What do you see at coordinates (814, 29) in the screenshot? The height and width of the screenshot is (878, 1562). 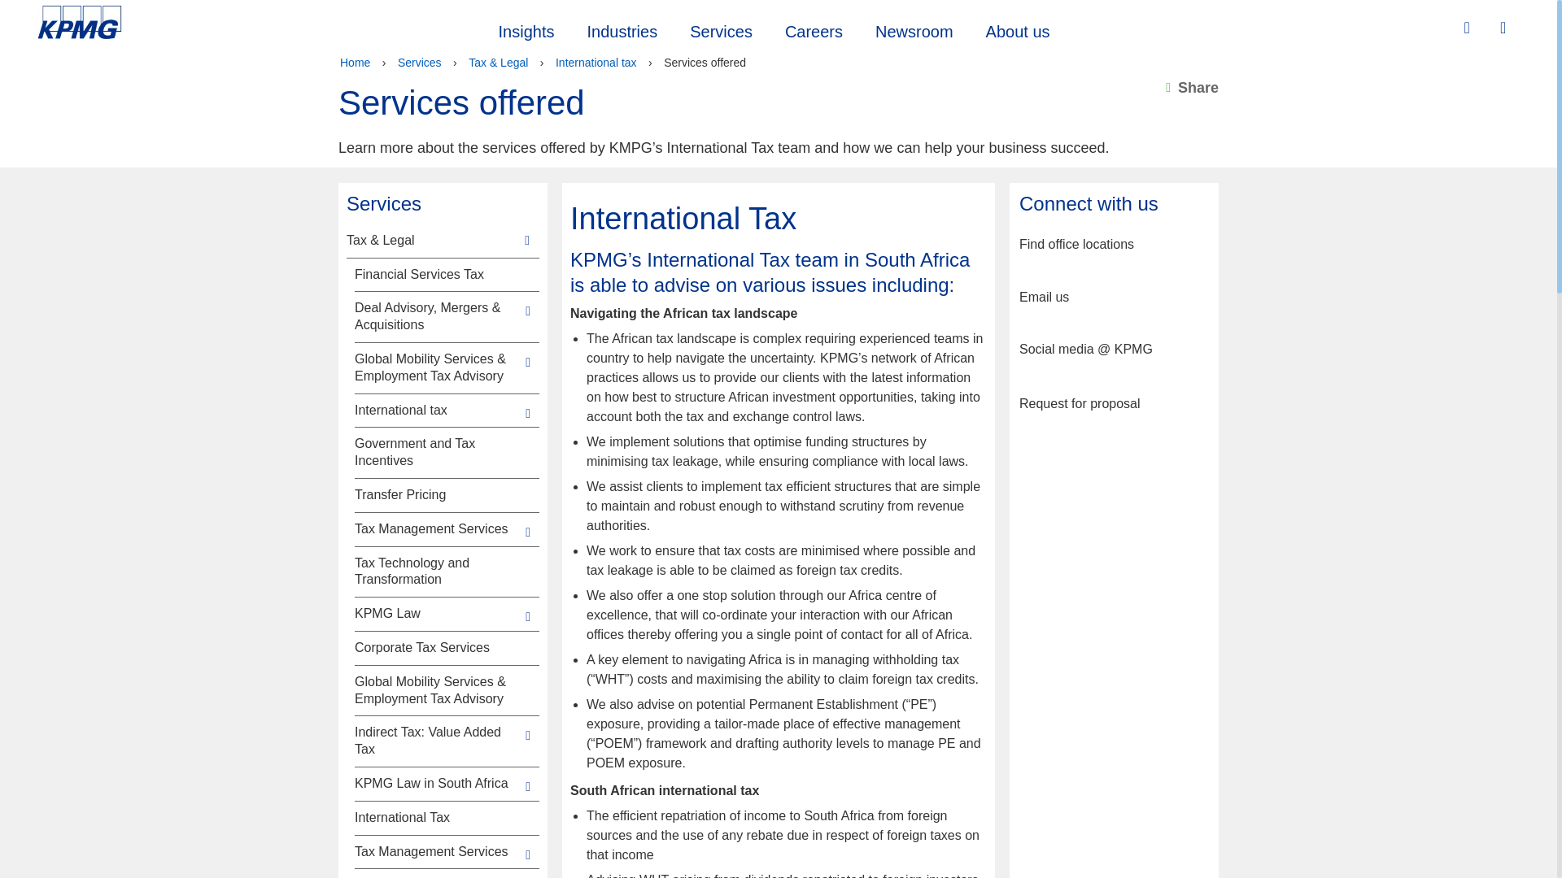 I see `Careers` at bounding box center [814, 29].